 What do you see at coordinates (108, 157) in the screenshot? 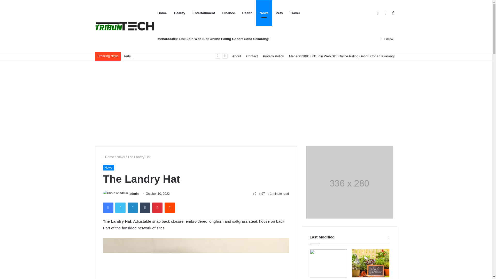
I see `Home` at bounding box center [108, 157].